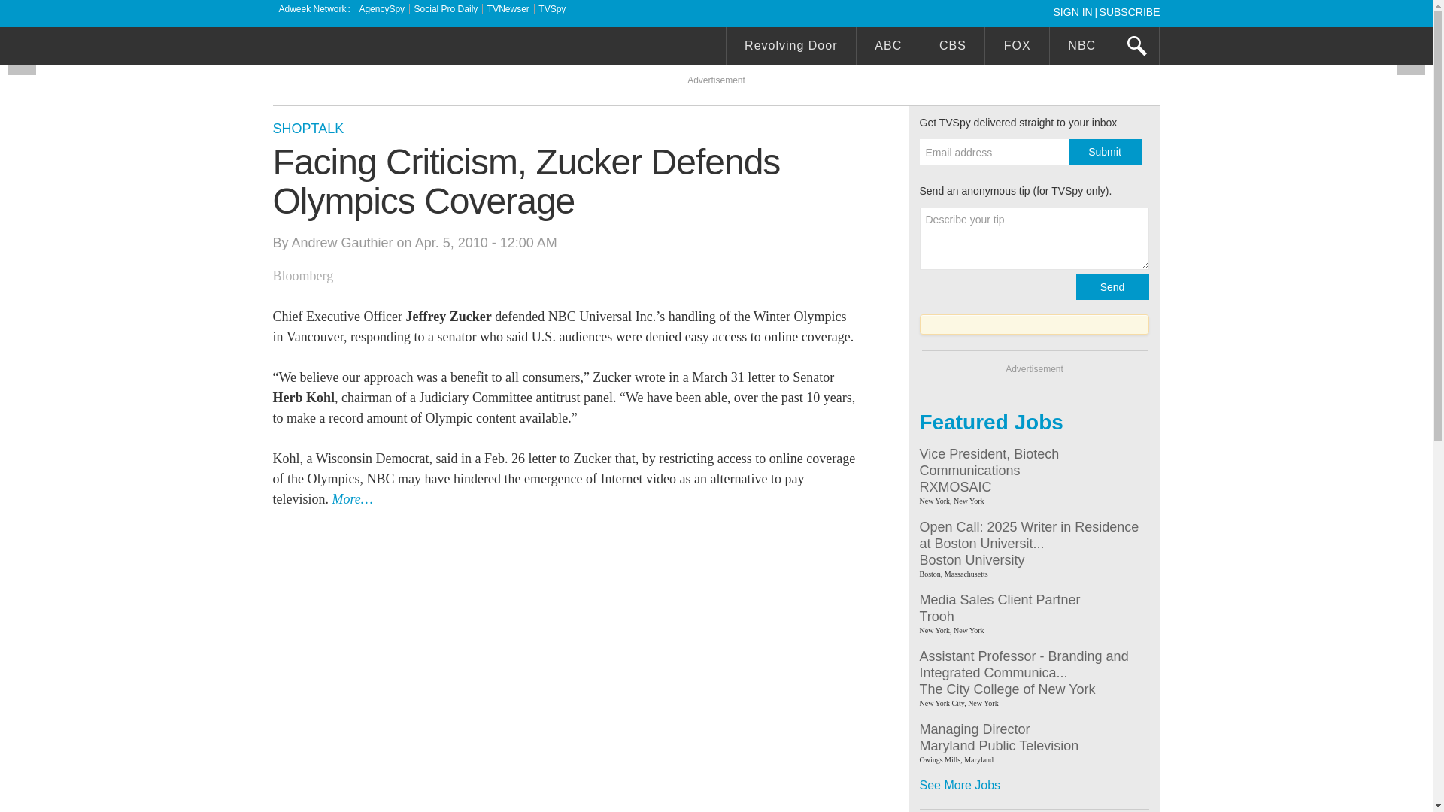 The width and height of the screenshot is (1444, 812). What do you see at coordinates (1112, 286) in the screenshot?
I see `Send` at bounding box center [1112, 286].